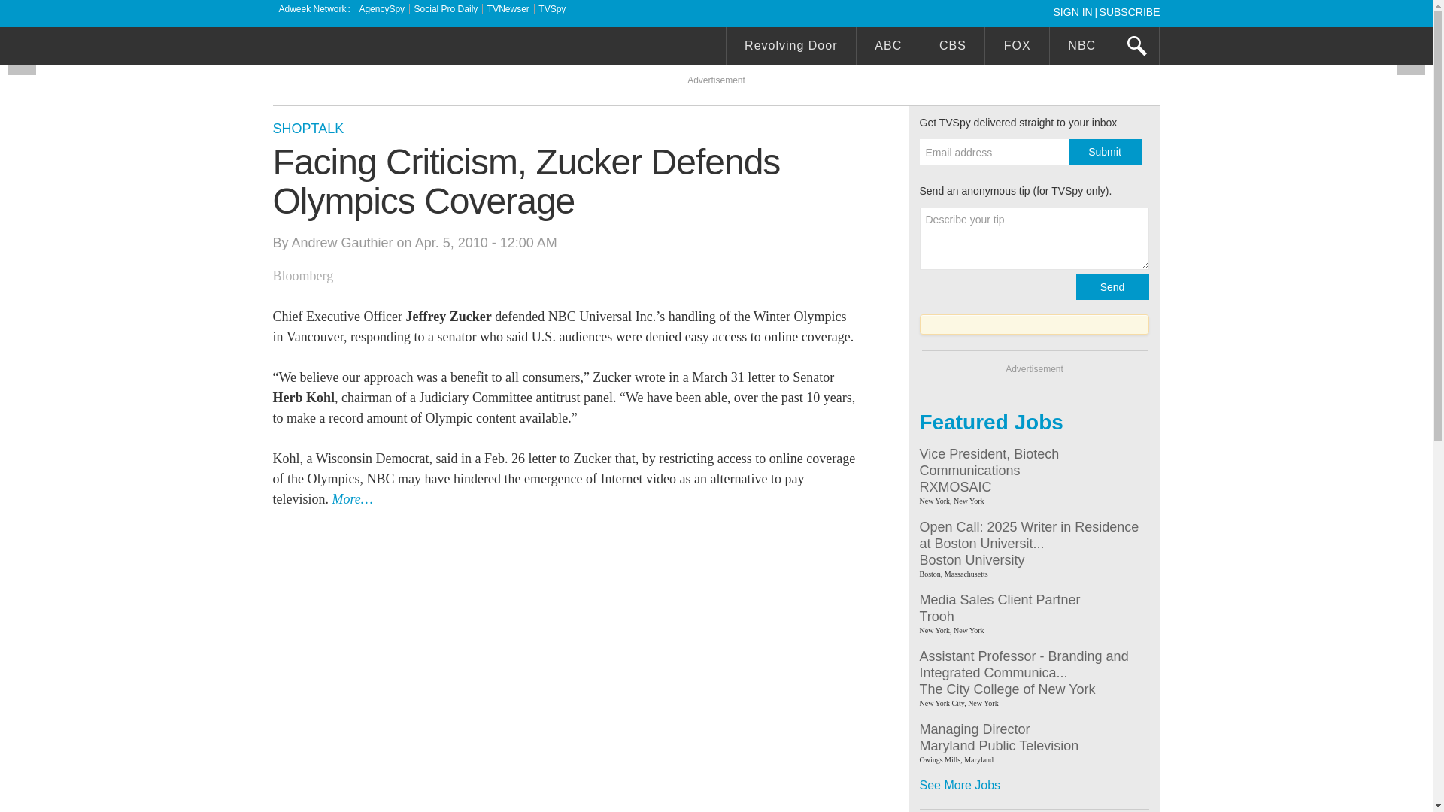 The width and height of the screenshot is (1444, 812). What do you see at coordinates (1112, 286) in the screenshot?
I see `Send` at bounding box center [1112, 286].